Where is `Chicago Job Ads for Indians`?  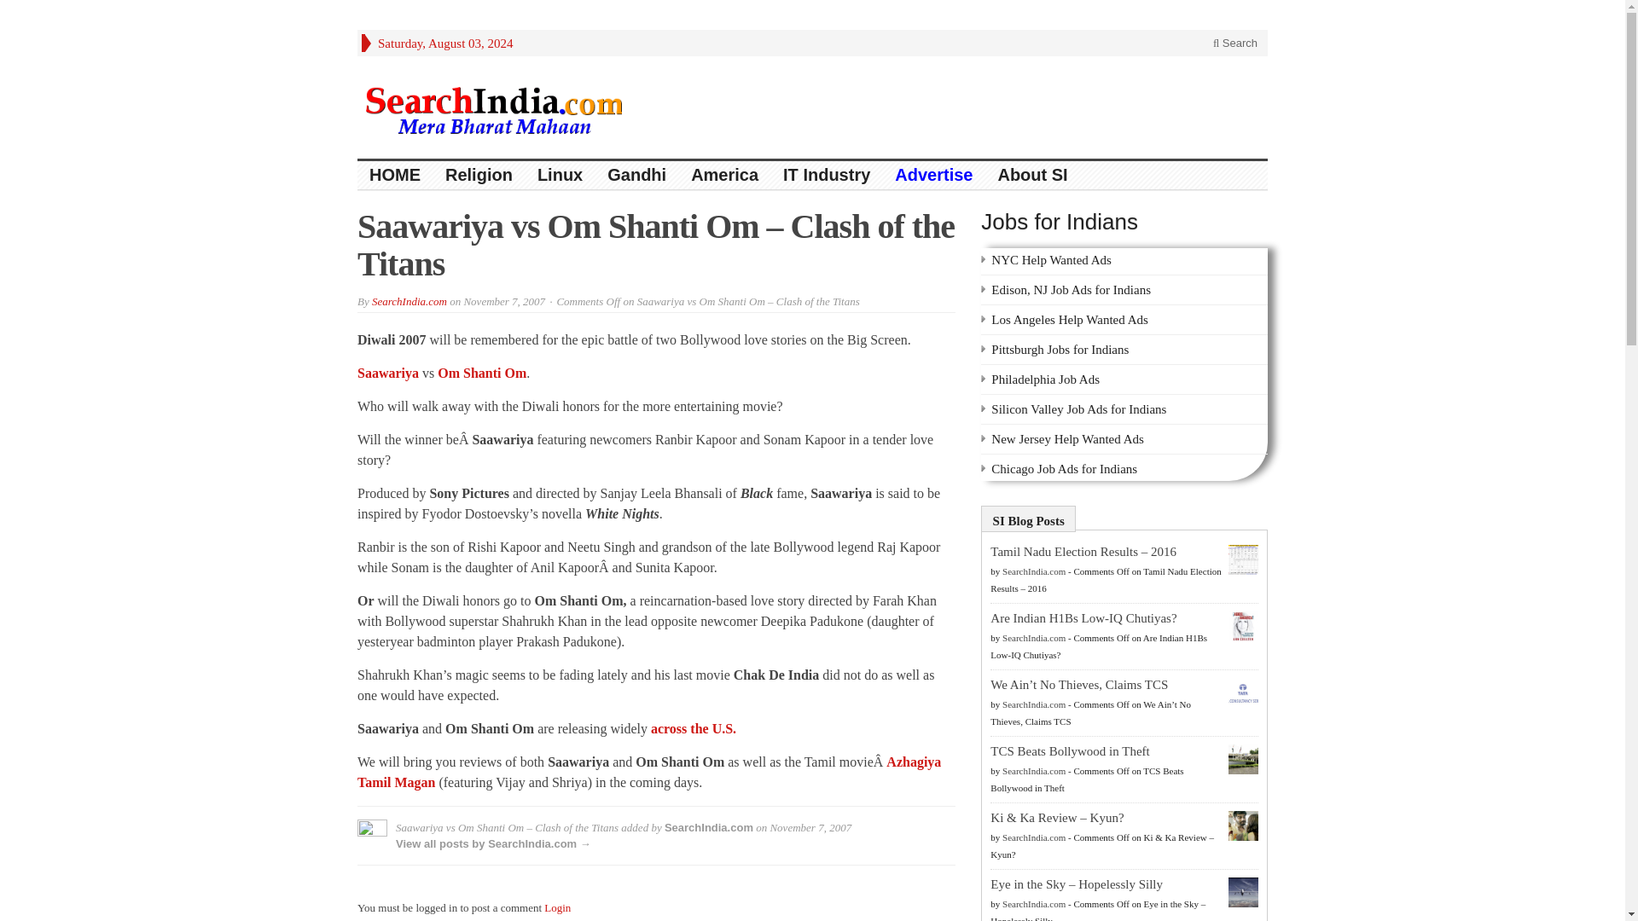 Chicago Job Ads for Indians is located at coordinates (1063, 469).